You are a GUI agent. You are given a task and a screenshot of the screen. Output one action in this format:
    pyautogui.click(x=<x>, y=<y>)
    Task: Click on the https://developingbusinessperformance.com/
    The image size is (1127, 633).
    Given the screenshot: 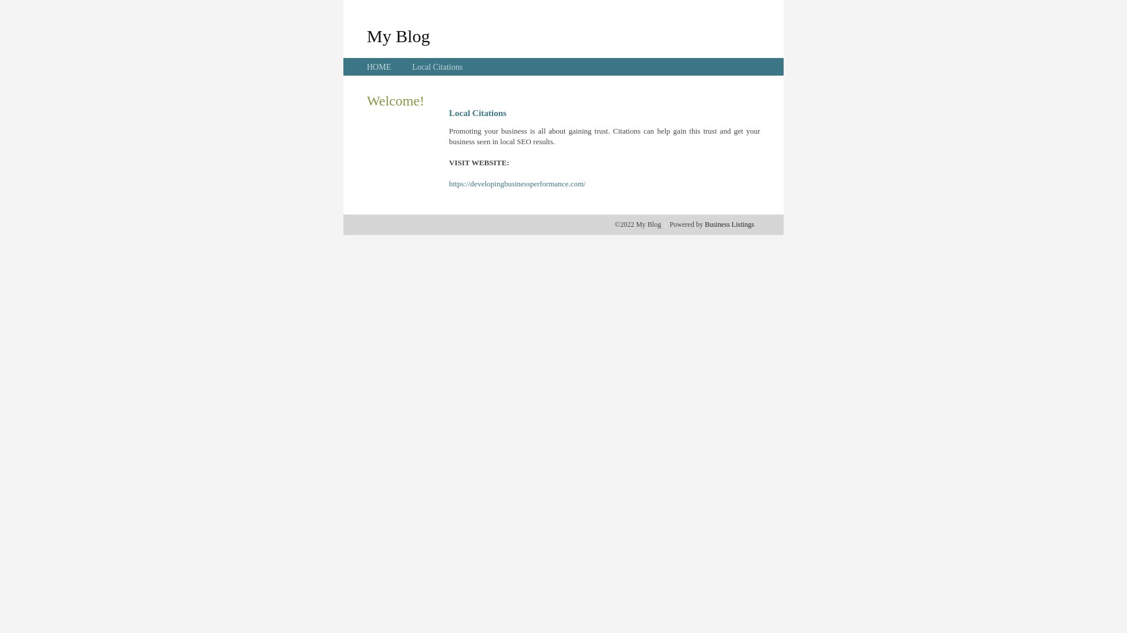 What is the action you would take?
    pyautogui.click(x=518, y=184)
    